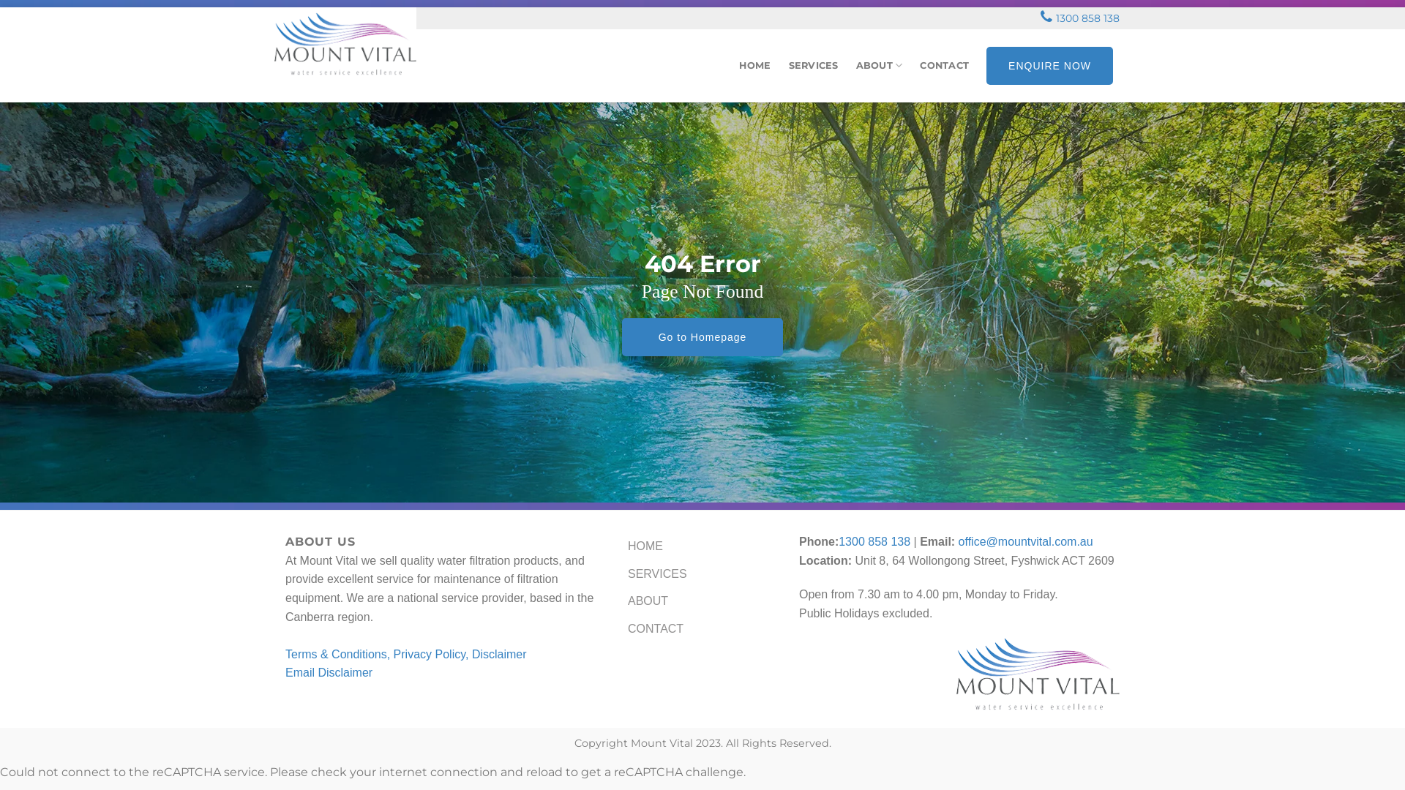  What do you see at coordinates (754, 66) in the screenshot?
I see `HOME` at bounding box center [754, 66].